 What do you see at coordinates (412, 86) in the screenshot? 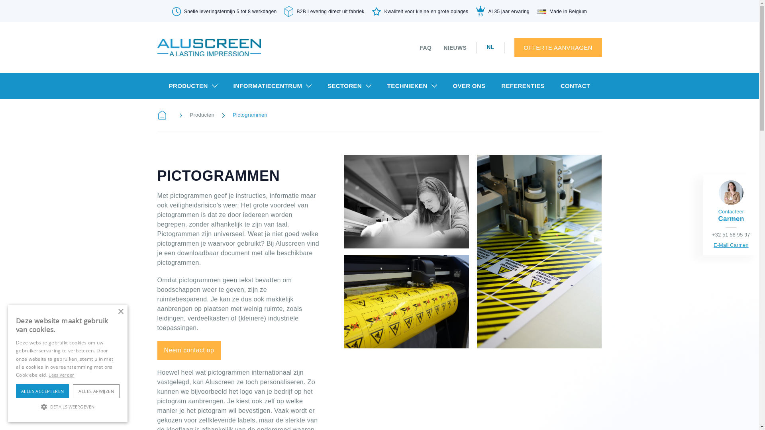
I see `TECHNIEKEN` at bounding box center [412, 86].